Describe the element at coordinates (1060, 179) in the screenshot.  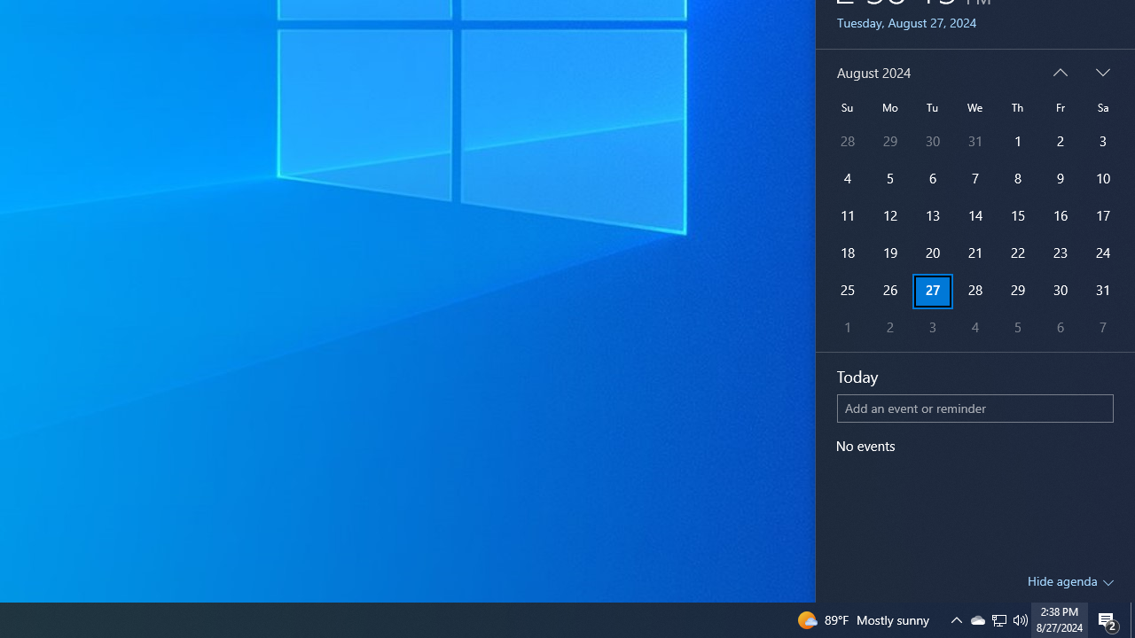
I see `9` at that location.